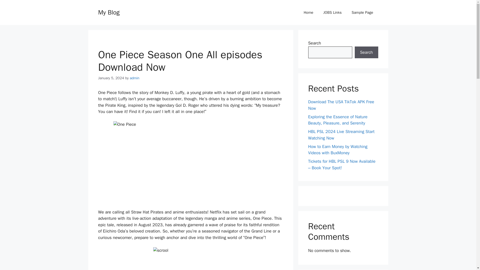  I want to click on HBL PSL 2024 Live Streaming Start Watching Now, so click(341, 135).